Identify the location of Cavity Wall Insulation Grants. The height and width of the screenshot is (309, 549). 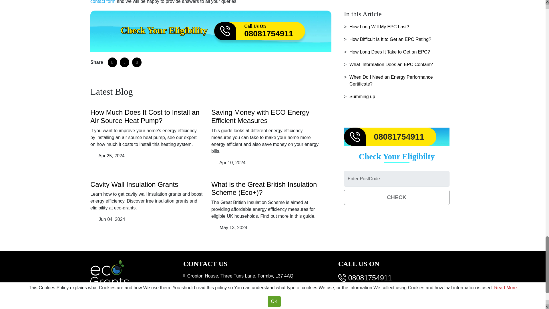
(260, 31).